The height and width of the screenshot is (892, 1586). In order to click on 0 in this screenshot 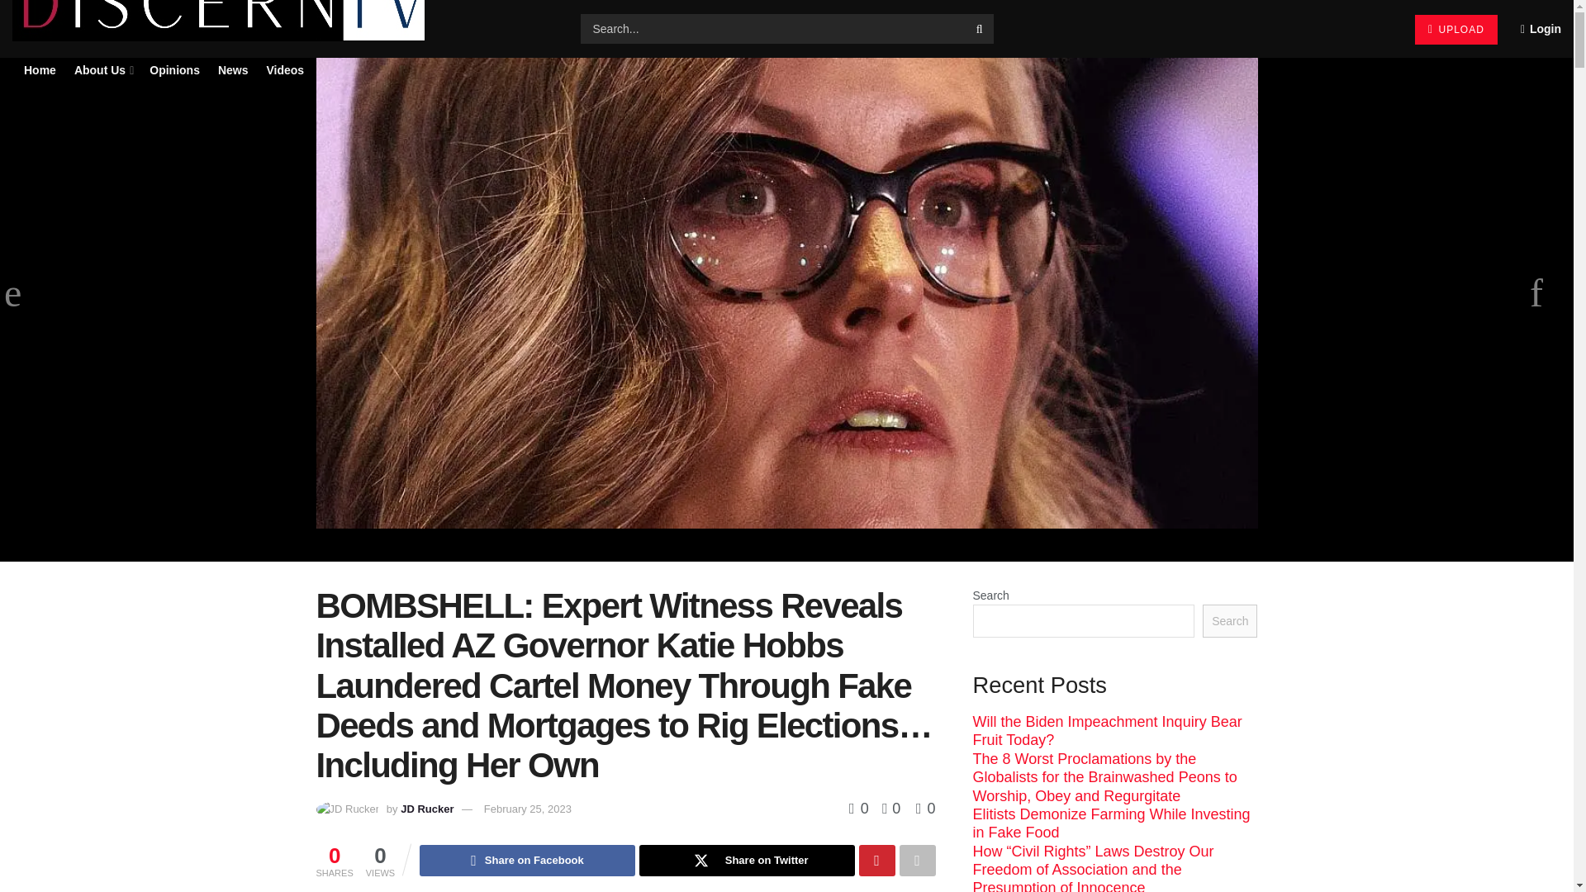, I will do `click(925, 808)`.